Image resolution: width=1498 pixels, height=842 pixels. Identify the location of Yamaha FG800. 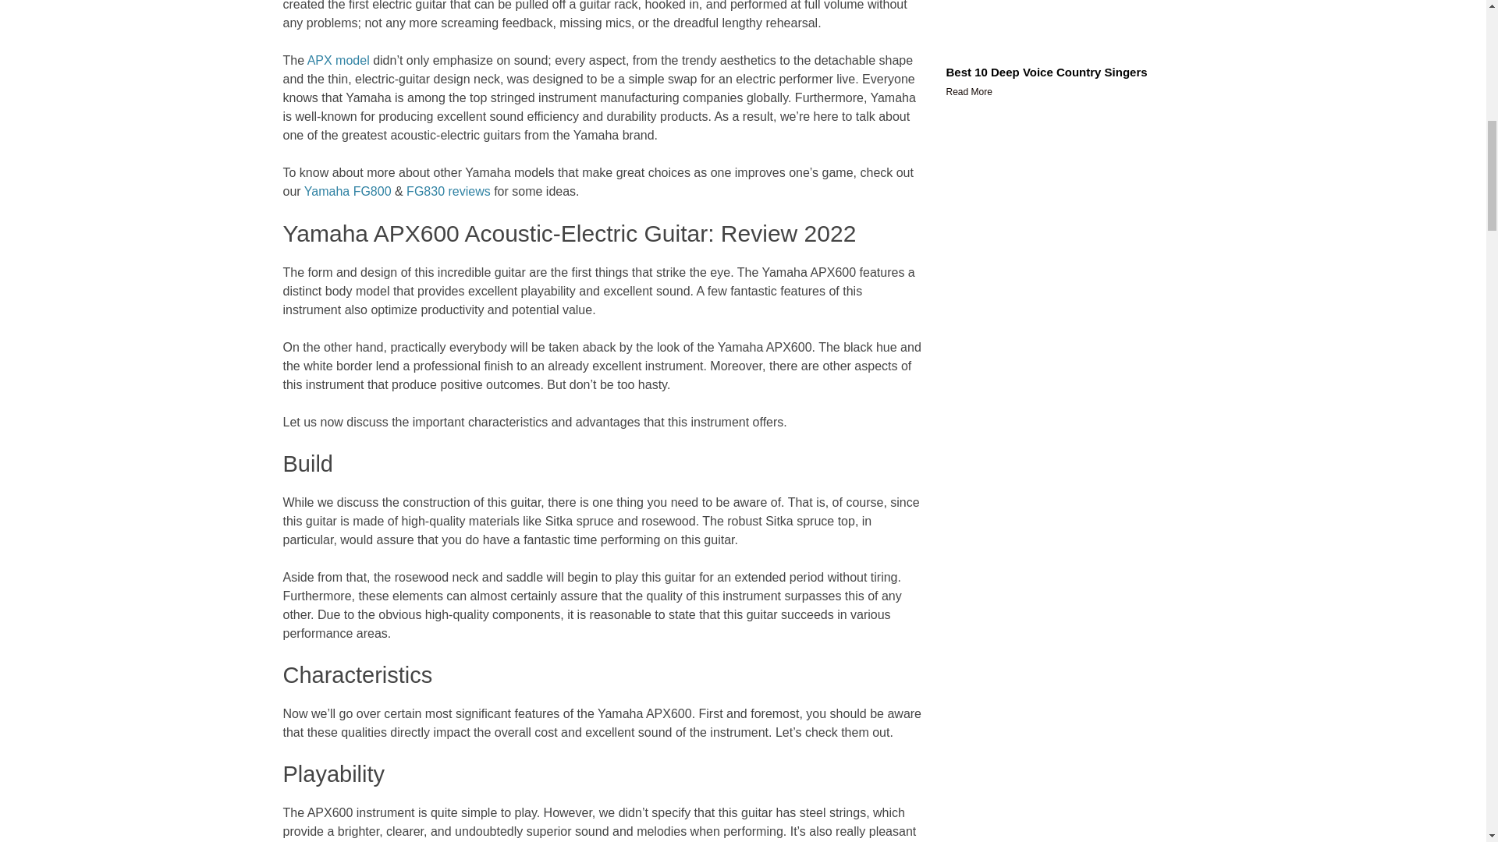
(347, 190).